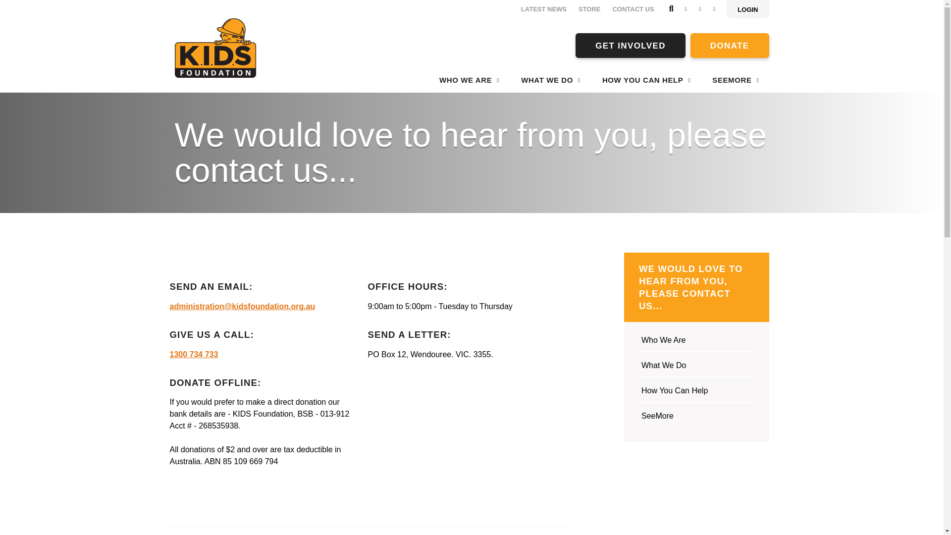 The width and height of the screenshot is (951, 535). Describe the element at coordinates (696, 368) in the screenshot. I see `What We Do` at that location.